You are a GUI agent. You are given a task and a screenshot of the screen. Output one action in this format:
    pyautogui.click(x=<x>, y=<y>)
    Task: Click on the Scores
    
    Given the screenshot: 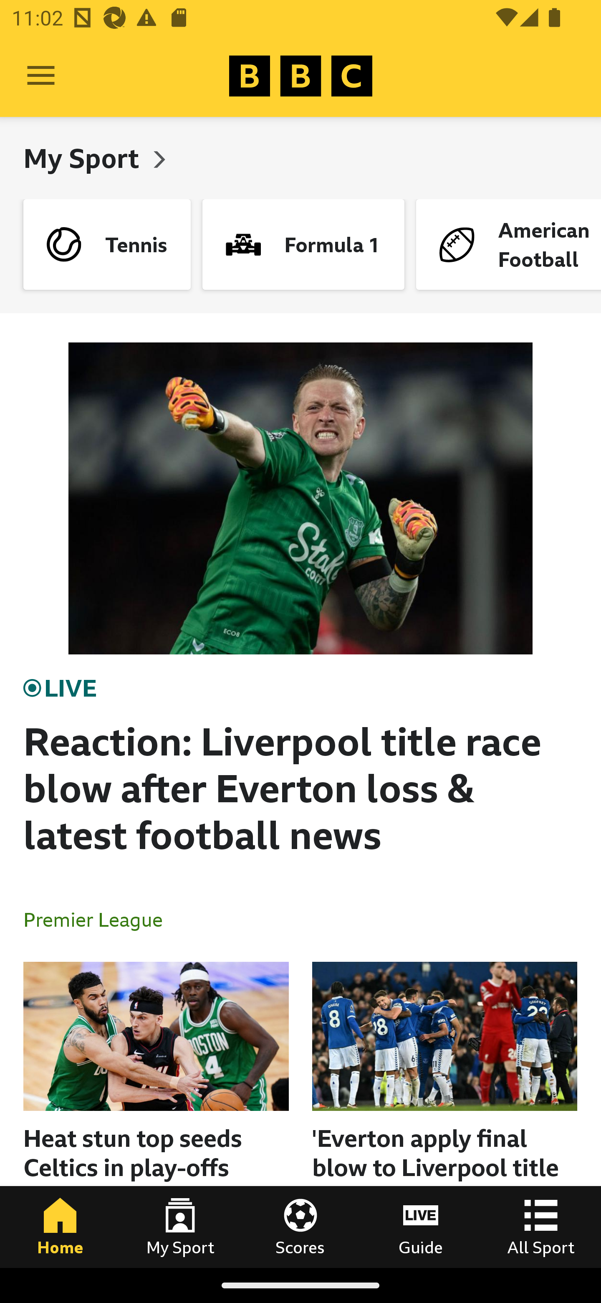 What is the action you would take?
    pyautogui.click(x=300, y=1227)
    